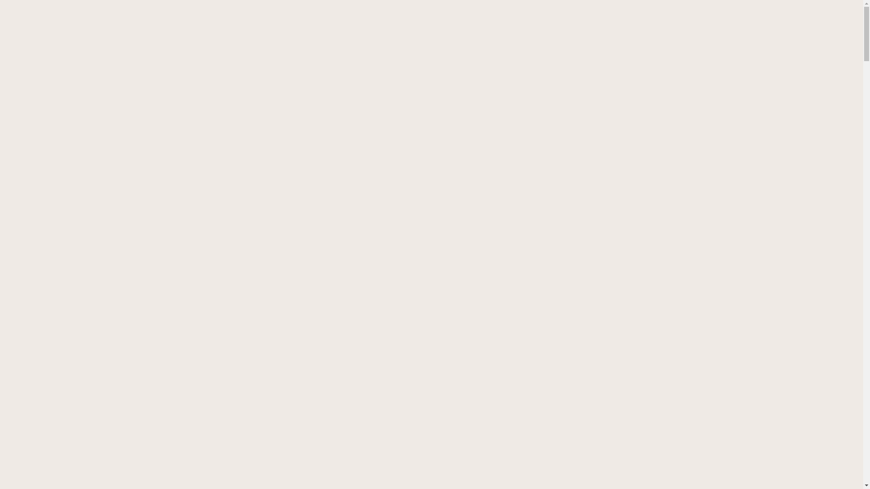 This screenshot has height=489, width=870. Describe the element at coordinates (808, 32) in the screenshot. I see `15 minute diagnostic with Sean` at that location.